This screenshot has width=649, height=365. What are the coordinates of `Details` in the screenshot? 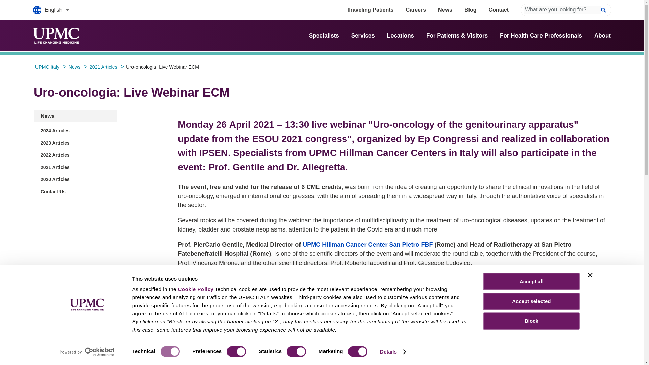 It's located at (392, 352).